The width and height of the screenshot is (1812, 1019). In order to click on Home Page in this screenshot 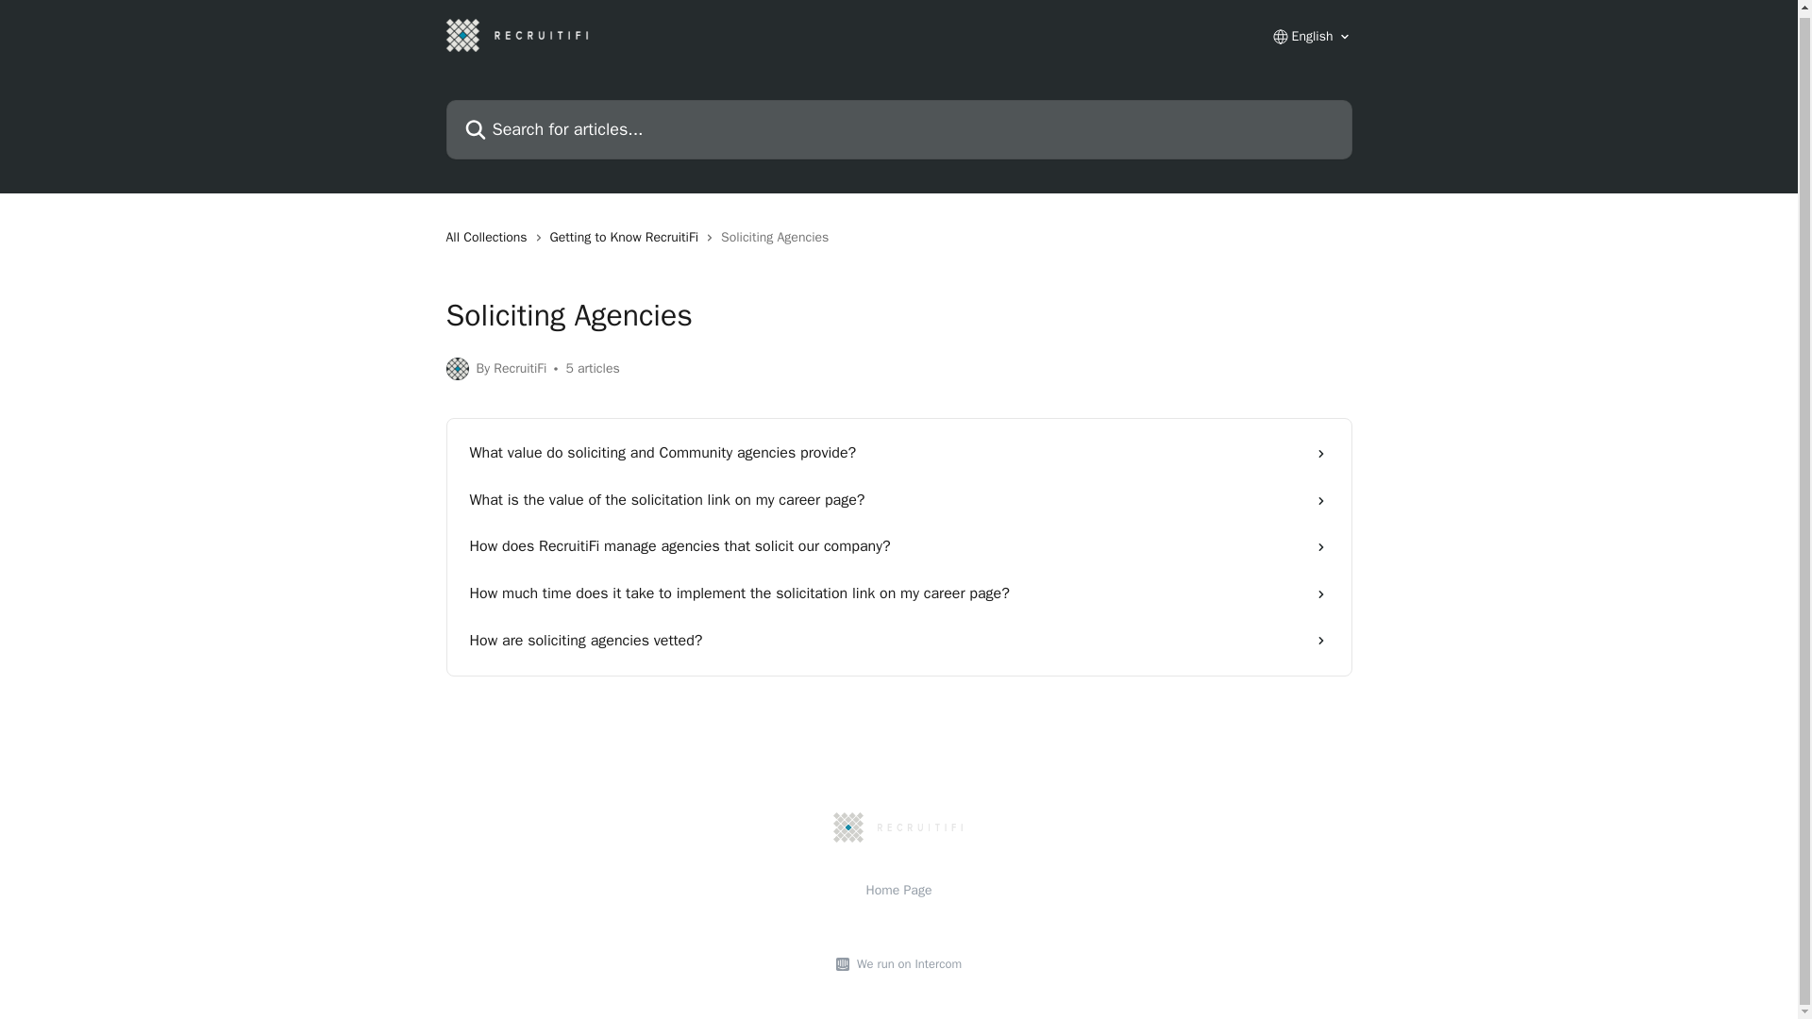, I will do `click(898, 890)`.